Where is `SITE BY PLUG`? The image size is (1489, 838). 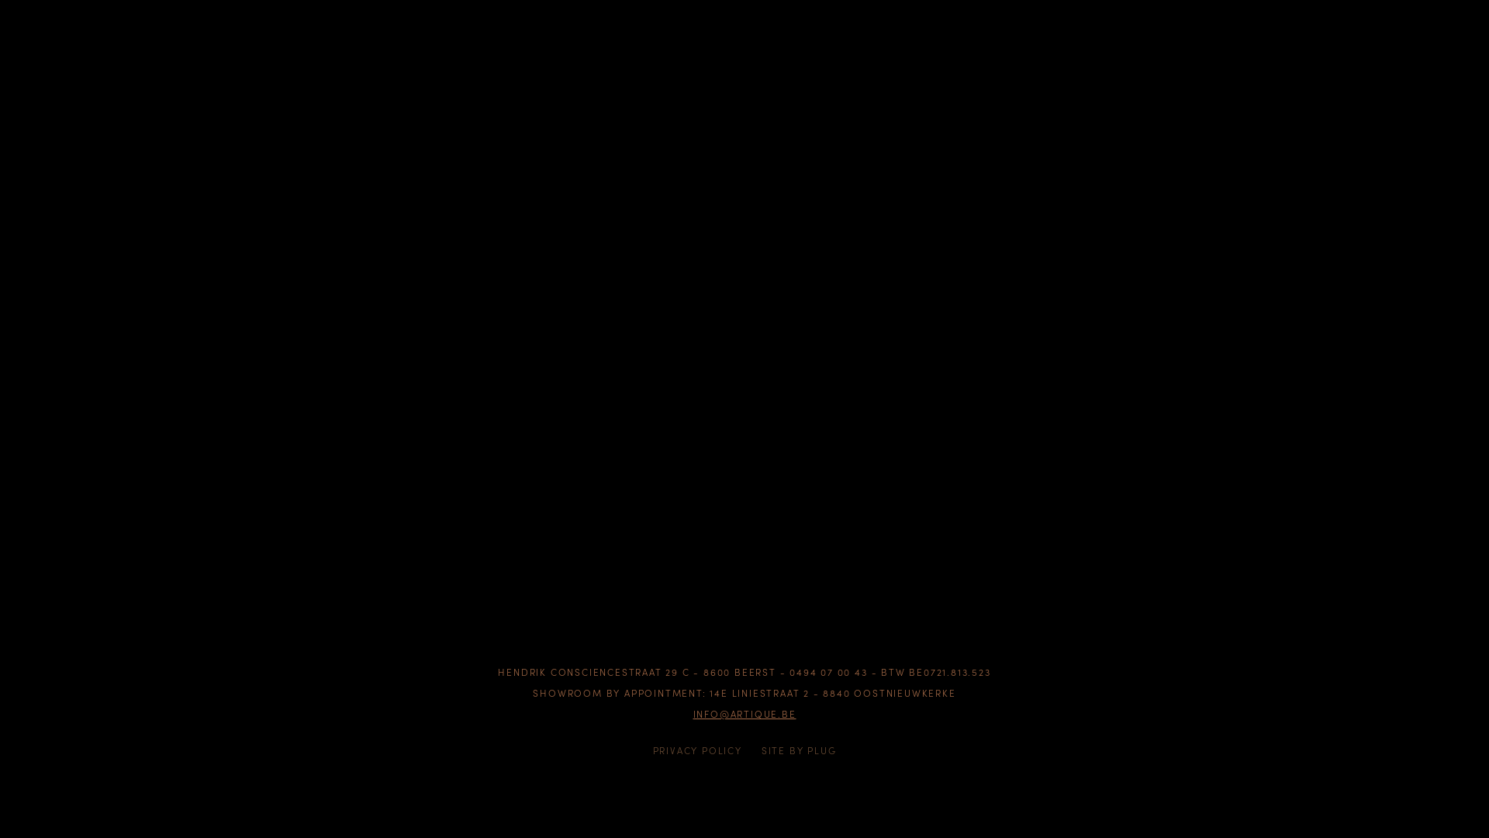
SITE BY PLUG is located at coordinates (799, 750).